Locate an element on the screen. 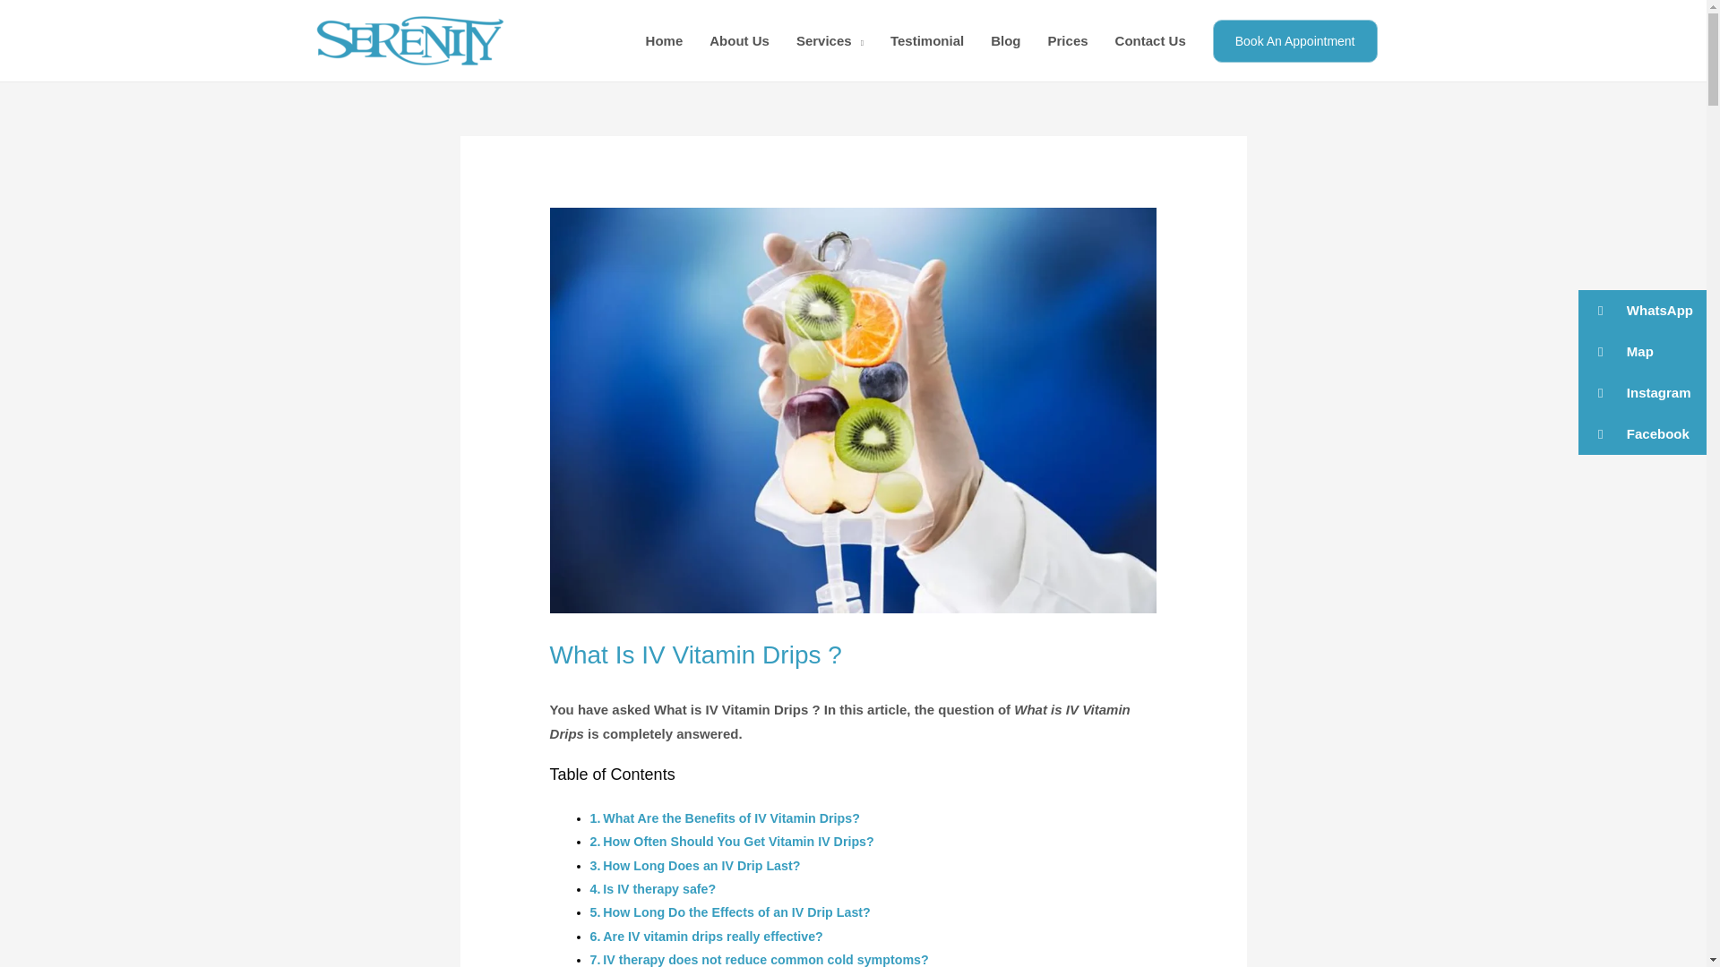 The image size is (1720, 967). How Long Does an IV Drip Last? is located at coordinates (701, 866).